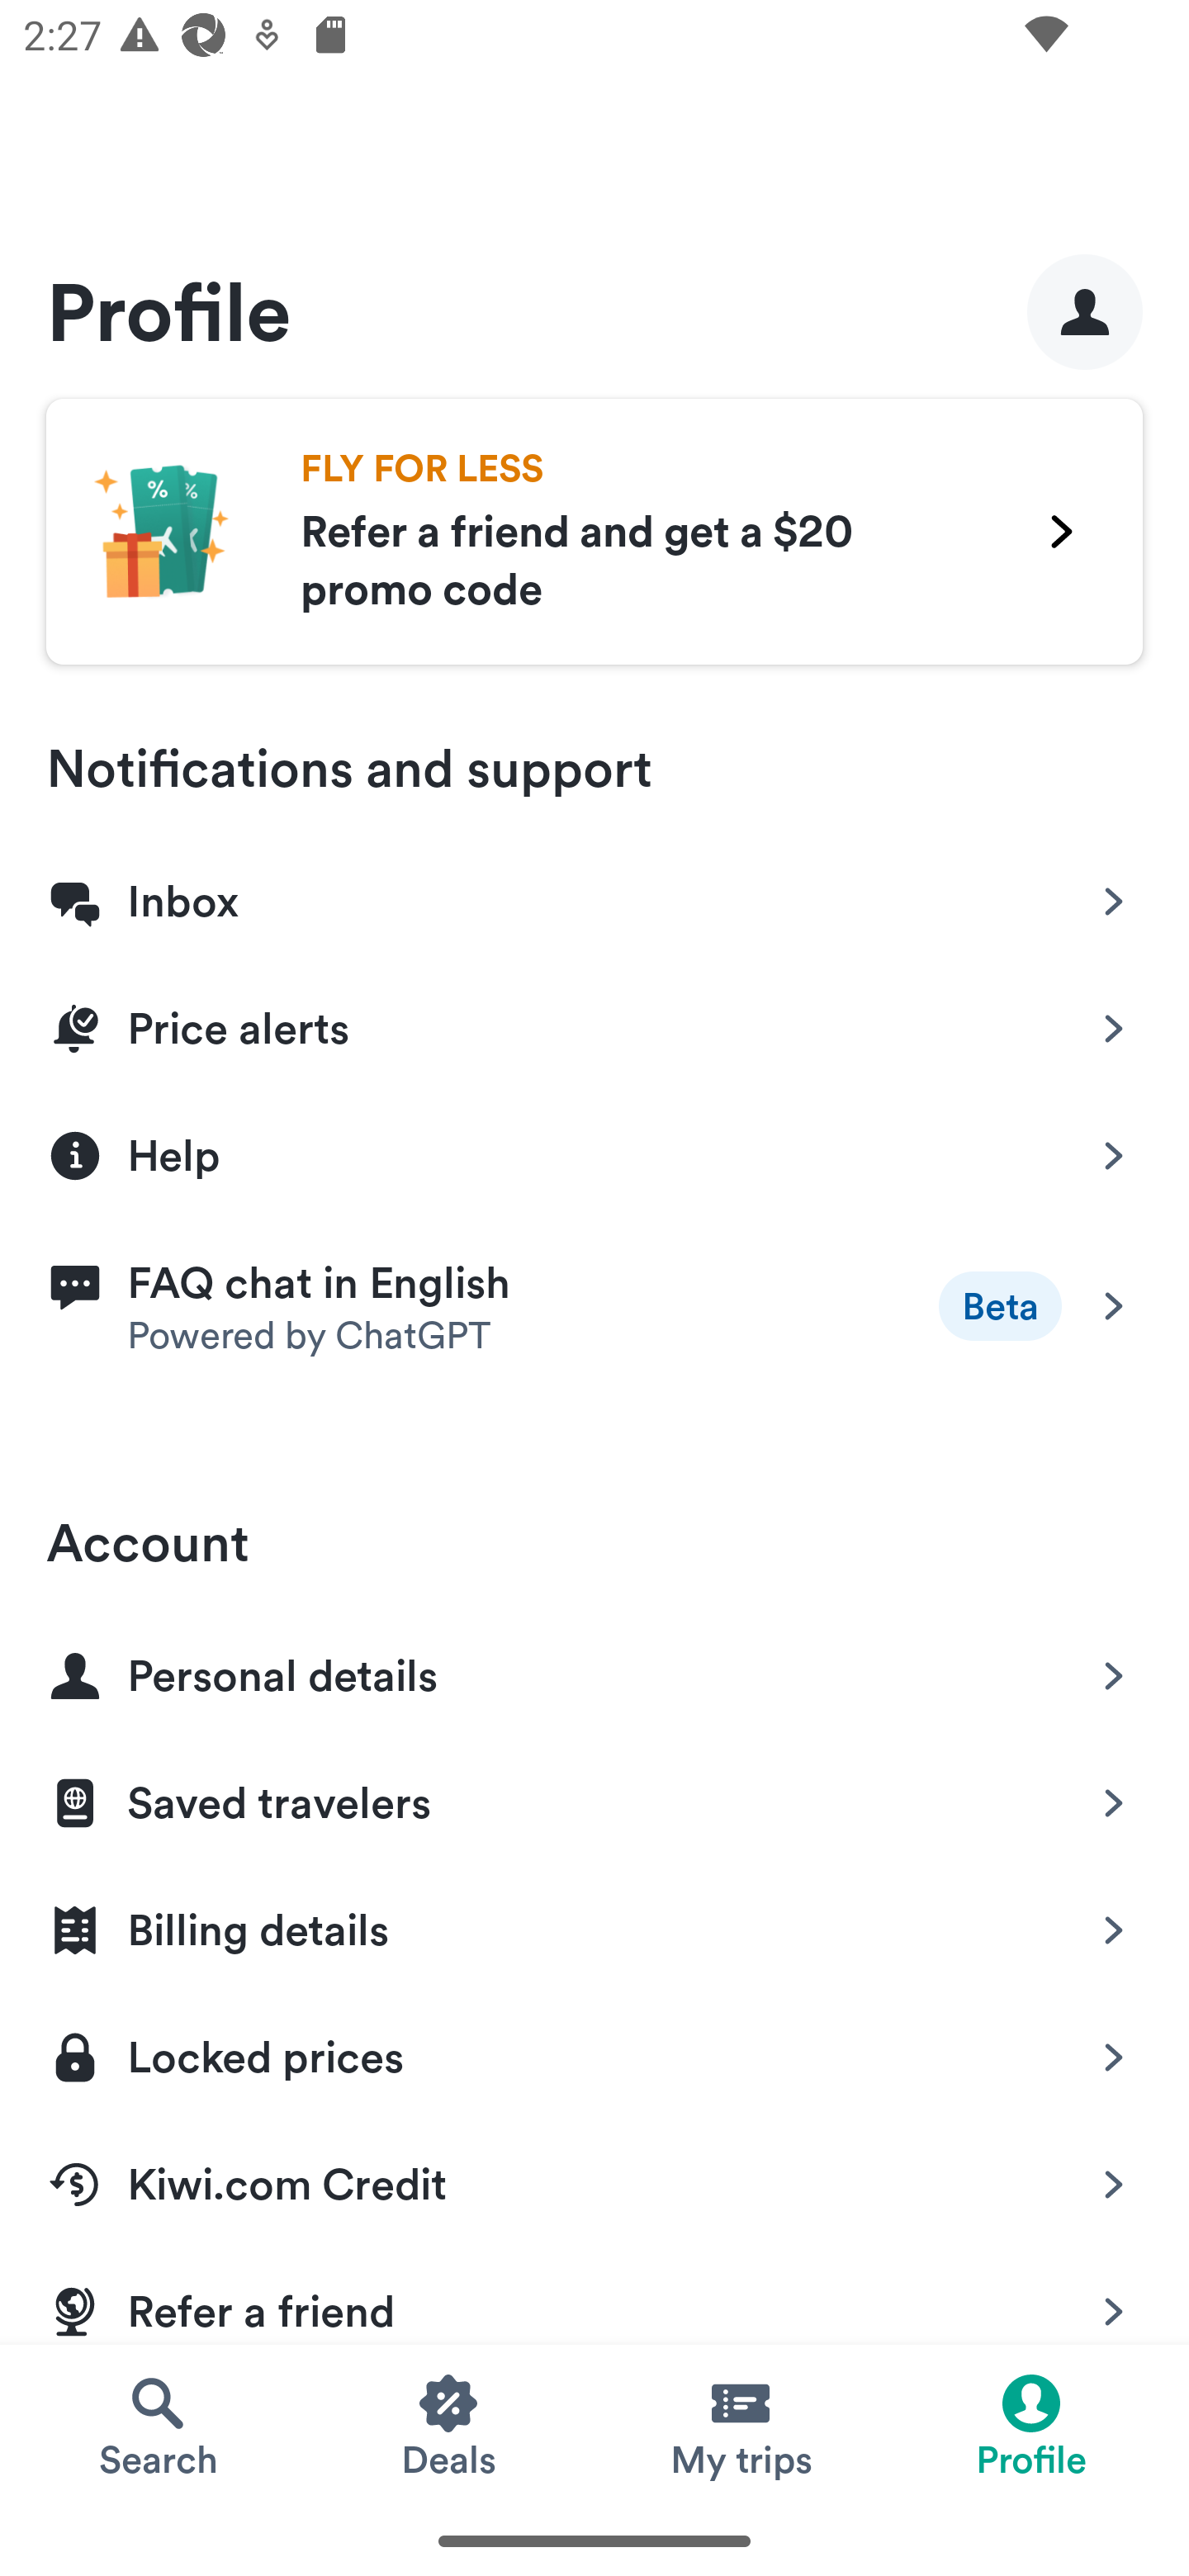 The height and width of the screenshot is (2576, 1189). What do you see at coordinates (594, 2179) in the screenshot?
I see `Kiwi.com Credit` at bounding box center [594, 2179].